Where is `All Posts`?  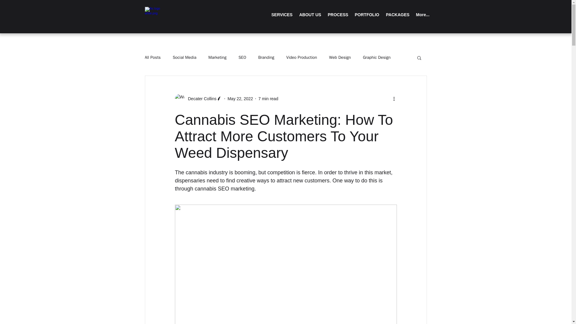 All Posts is located at coordinates (152, 57).